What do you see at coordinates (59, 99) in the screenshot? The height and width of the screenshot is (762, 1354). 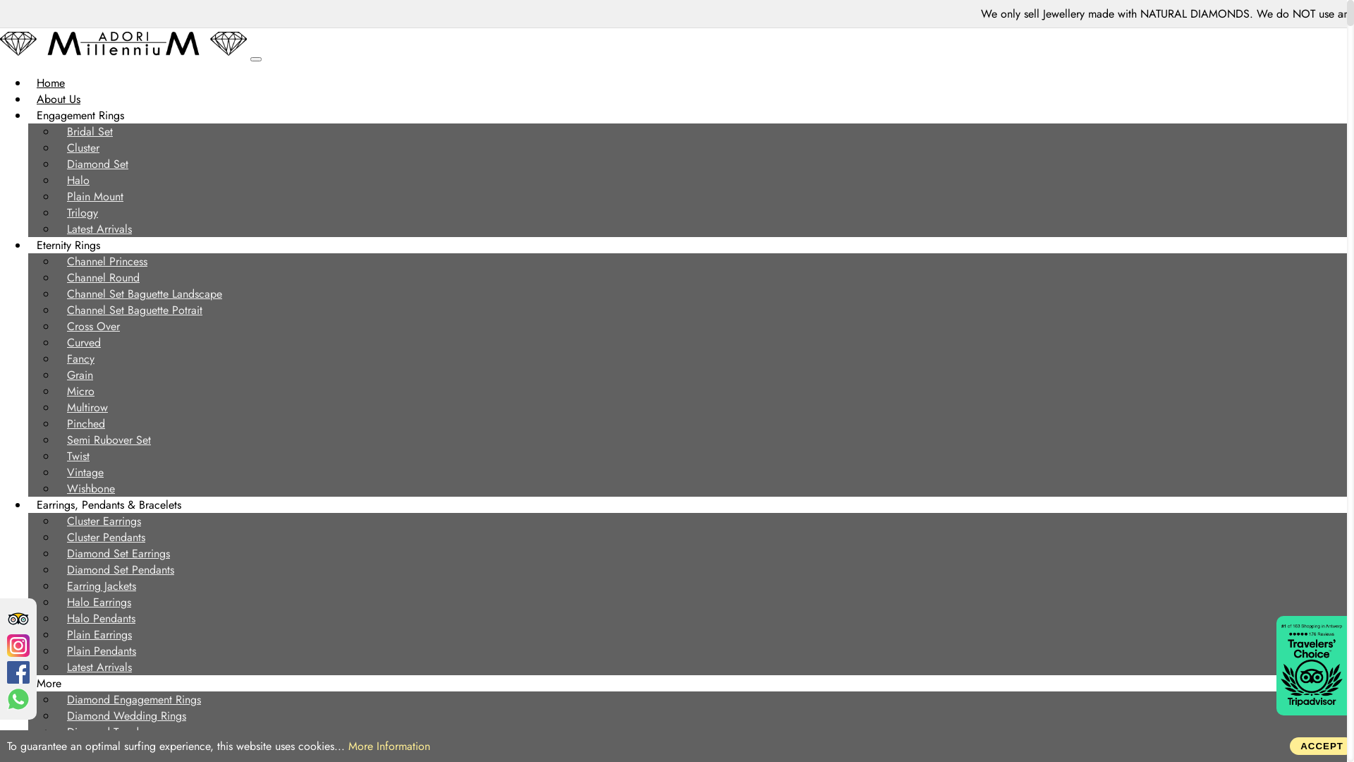 I see `About Us` at bounding box center [59, 99].